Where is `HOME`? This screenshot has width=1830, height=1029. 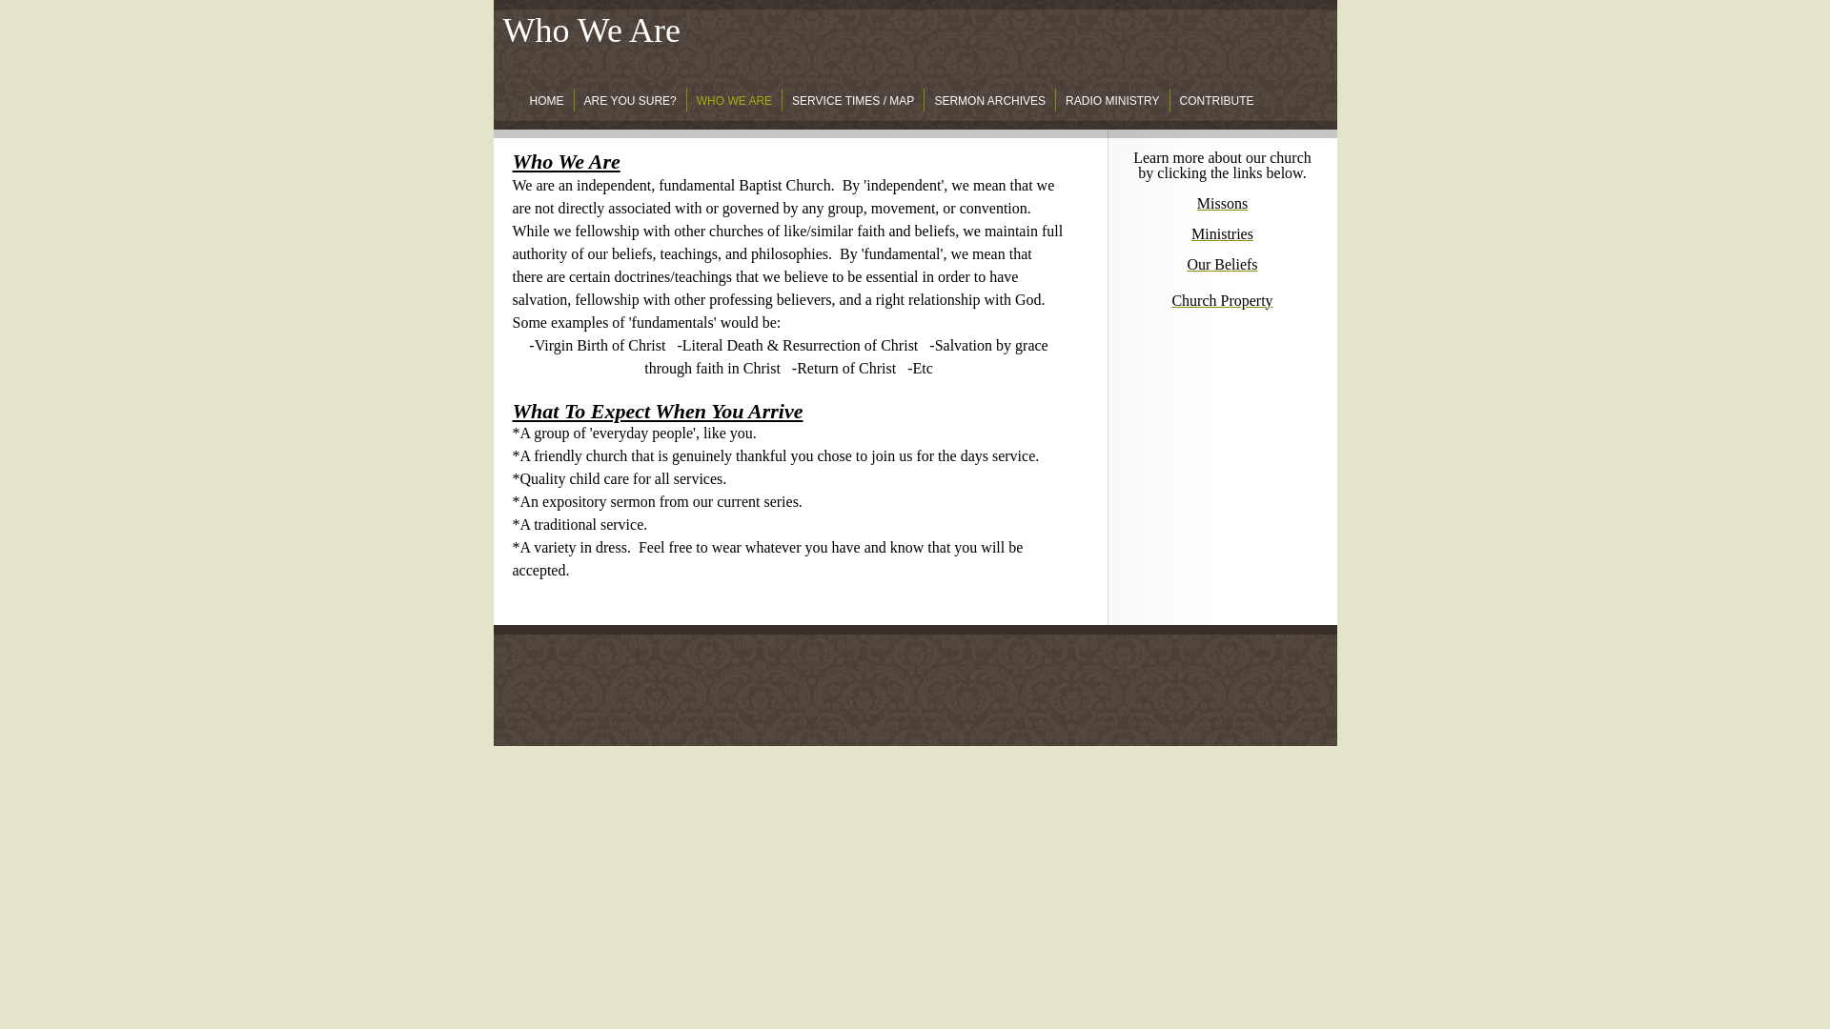
HOME is located at coordinates (547, 99).